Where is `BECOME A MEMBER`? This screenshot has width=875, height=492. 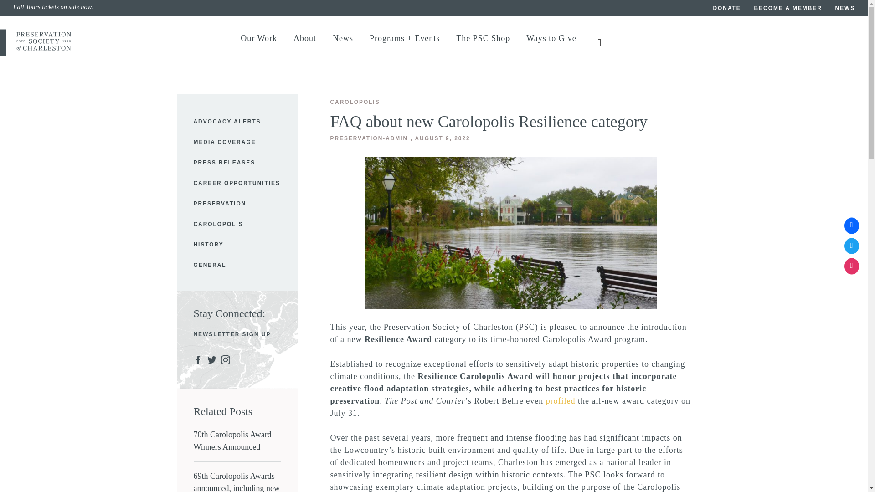 BECOME A MEMBER is located at coordinates (788, 9).